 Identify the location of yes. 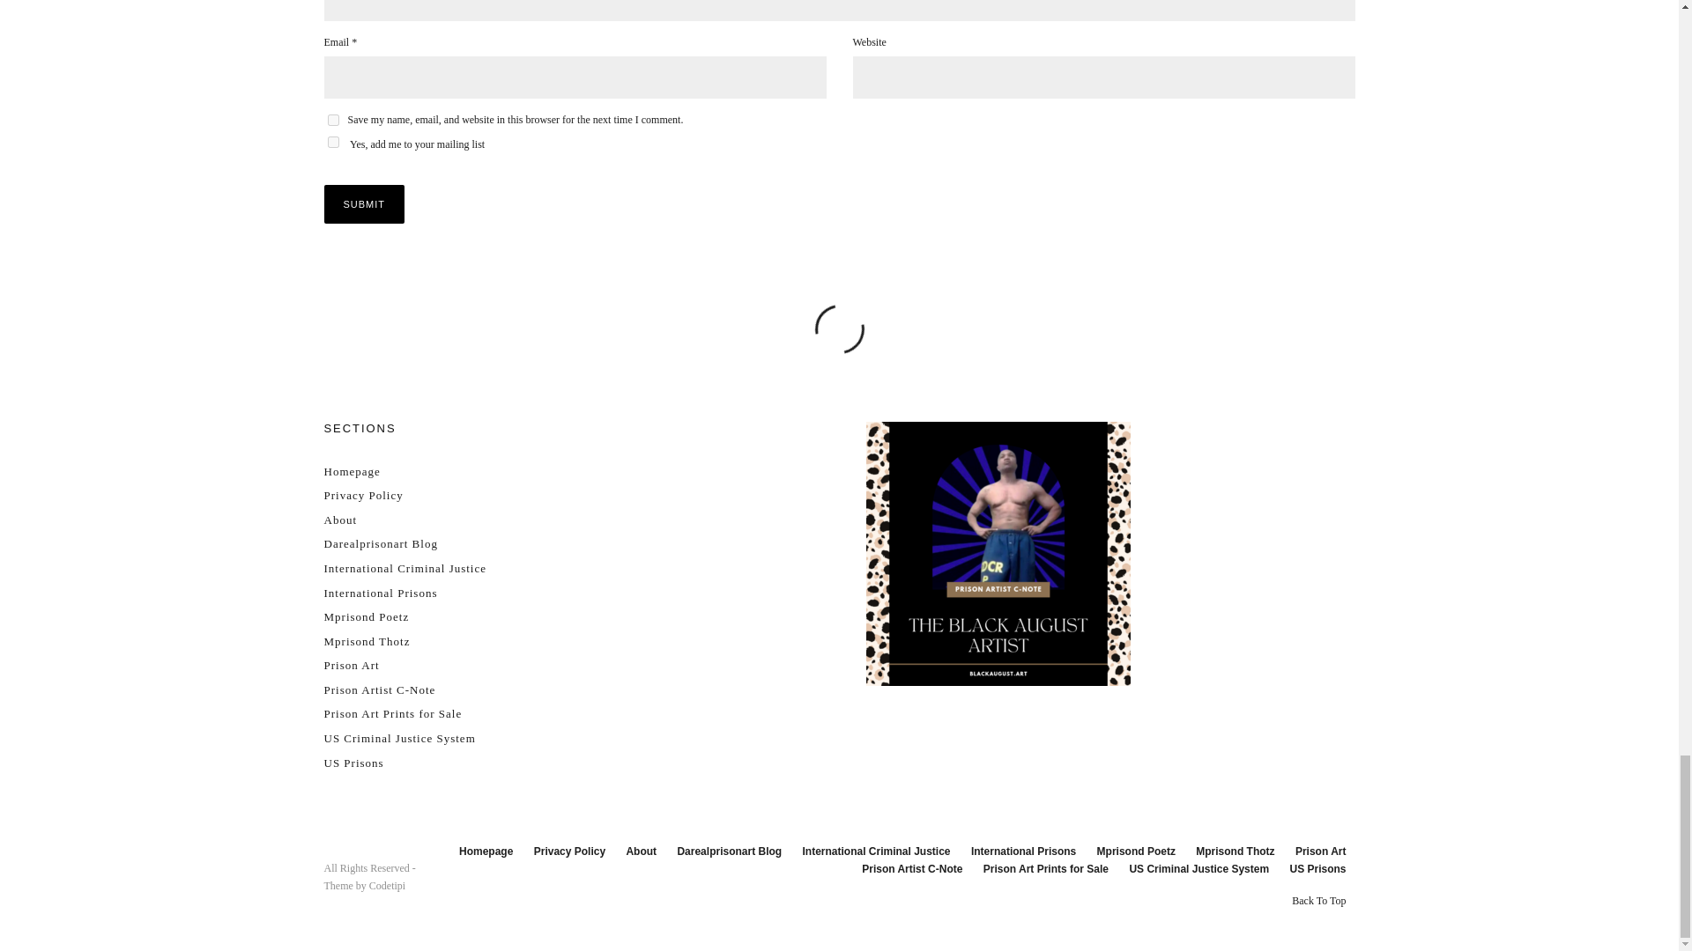
(333, 120).